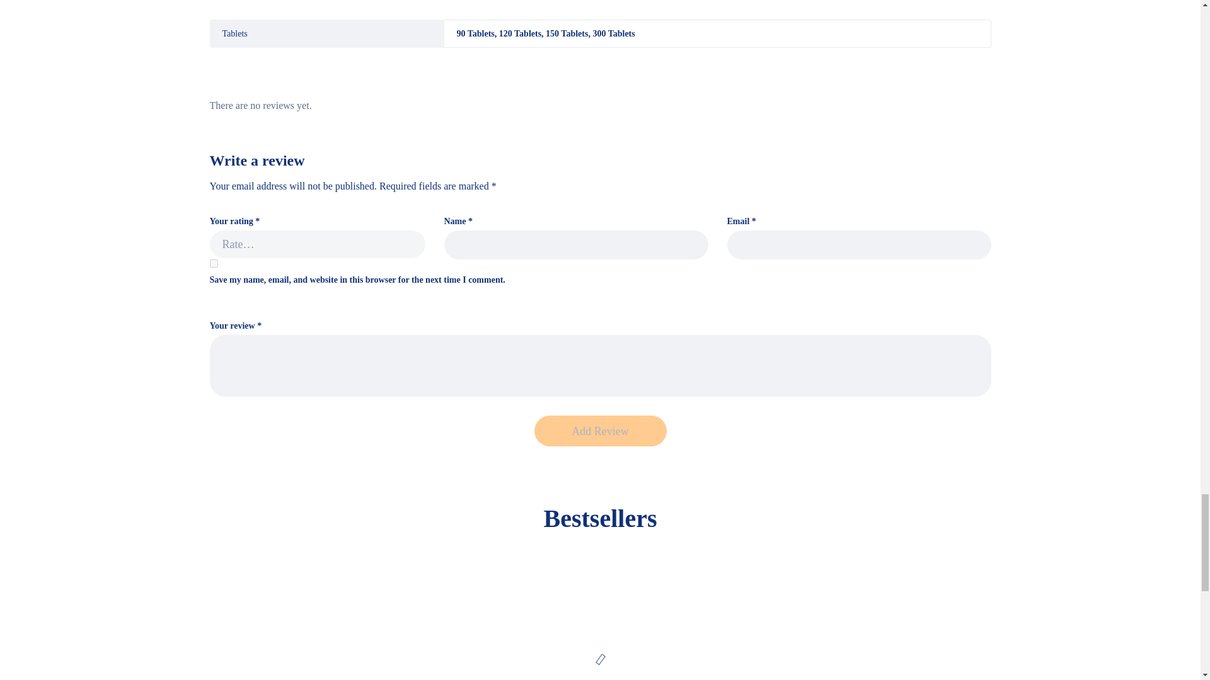  Describe the element at coordinates (600, 431) in the screenshot. I see `Add Review` at that location.